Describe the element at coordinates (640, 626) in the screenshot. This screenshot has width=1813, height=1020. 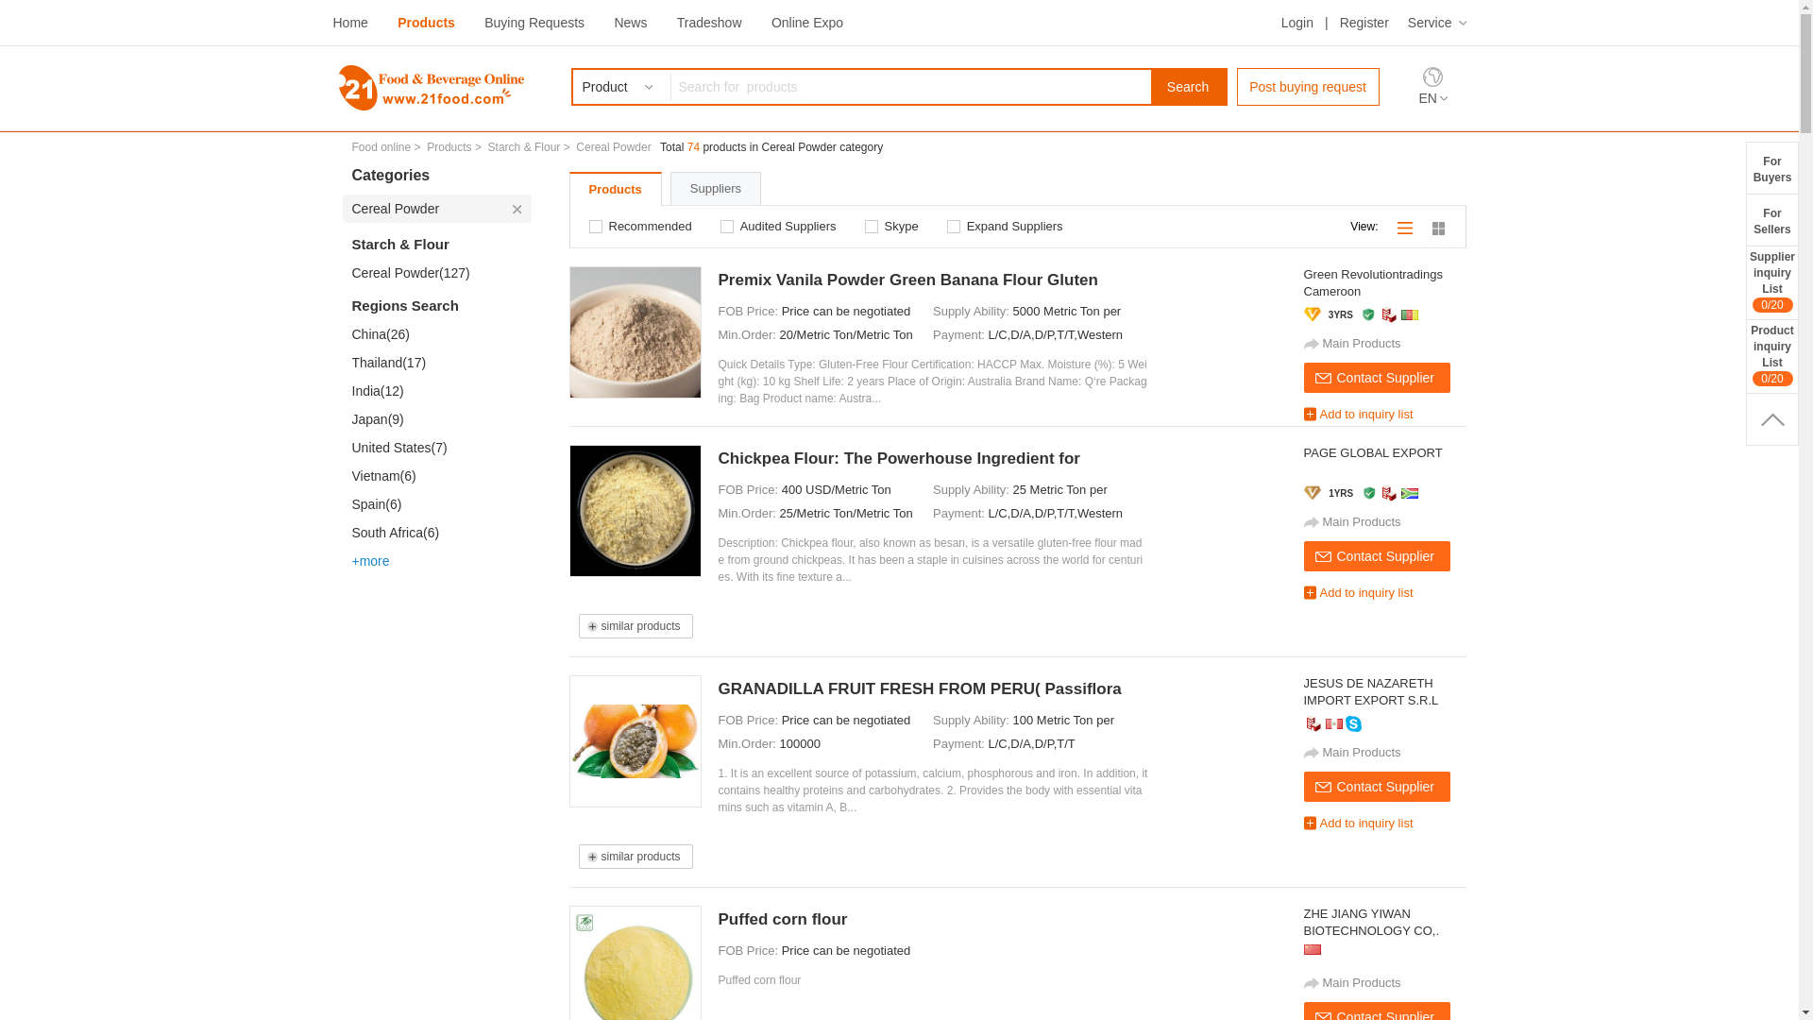
I see `similar products` at that location.